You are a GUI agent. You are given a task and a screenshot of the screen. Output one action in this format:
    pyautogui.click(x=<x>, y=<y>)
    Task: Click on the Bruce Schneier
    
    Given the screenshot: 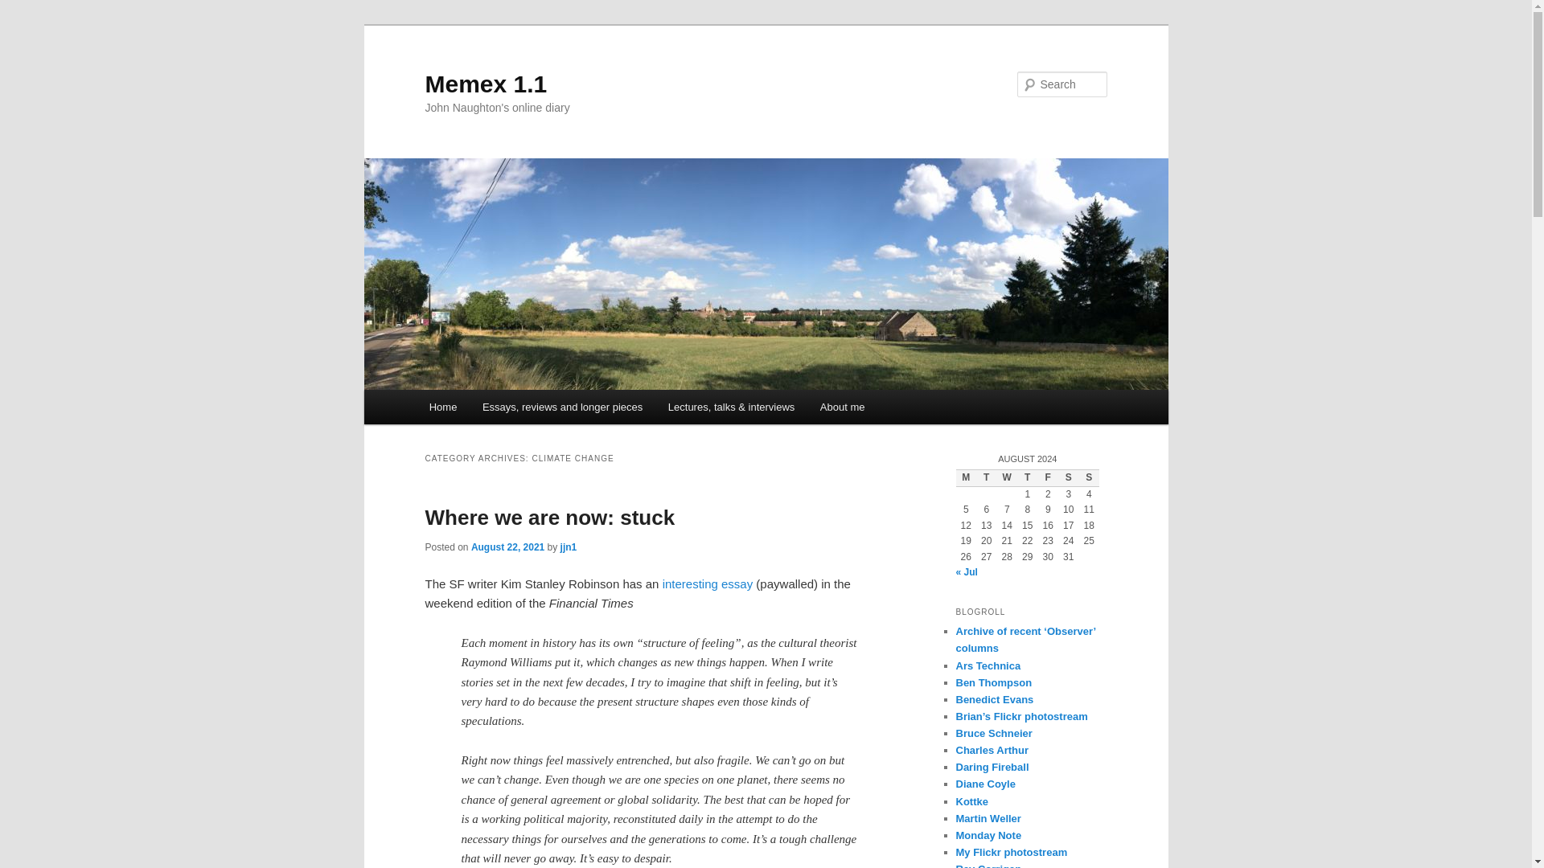 What is the action you would take?
    pyautogui.click(x=993, y=733)
    